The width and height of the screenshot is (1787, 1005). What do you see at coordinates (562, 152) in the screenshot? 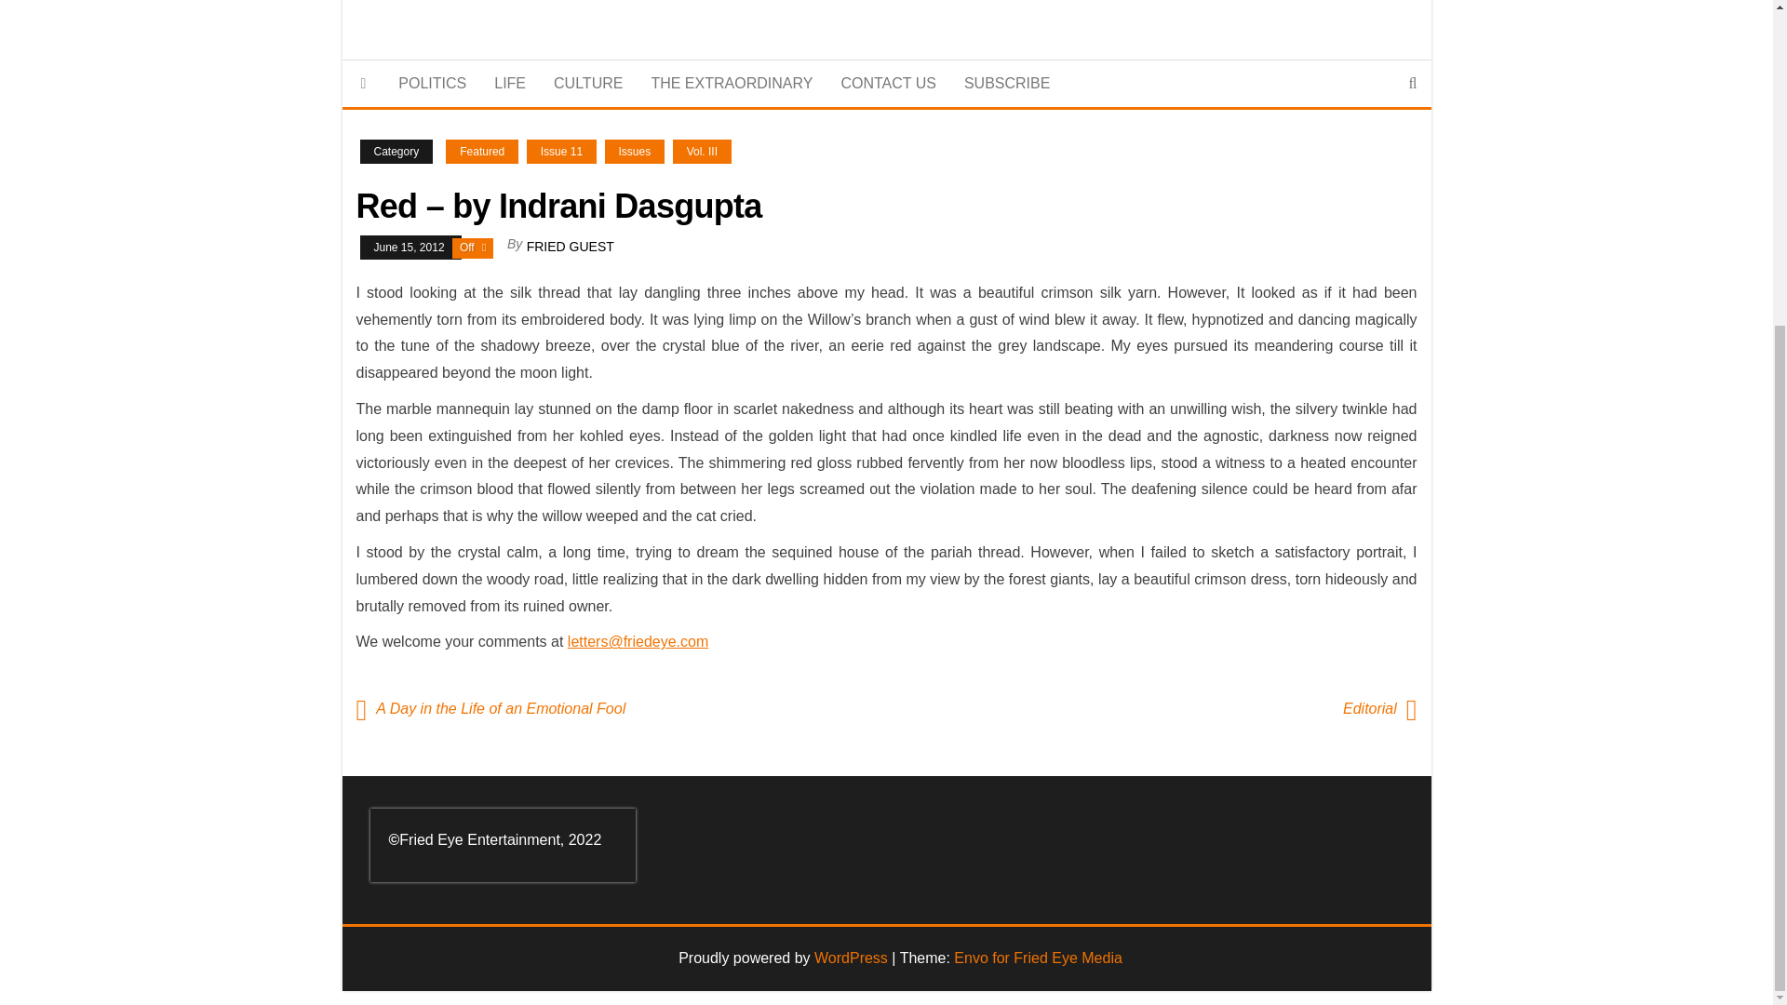
I see `Issue 11` at bounding box center [562, 152].